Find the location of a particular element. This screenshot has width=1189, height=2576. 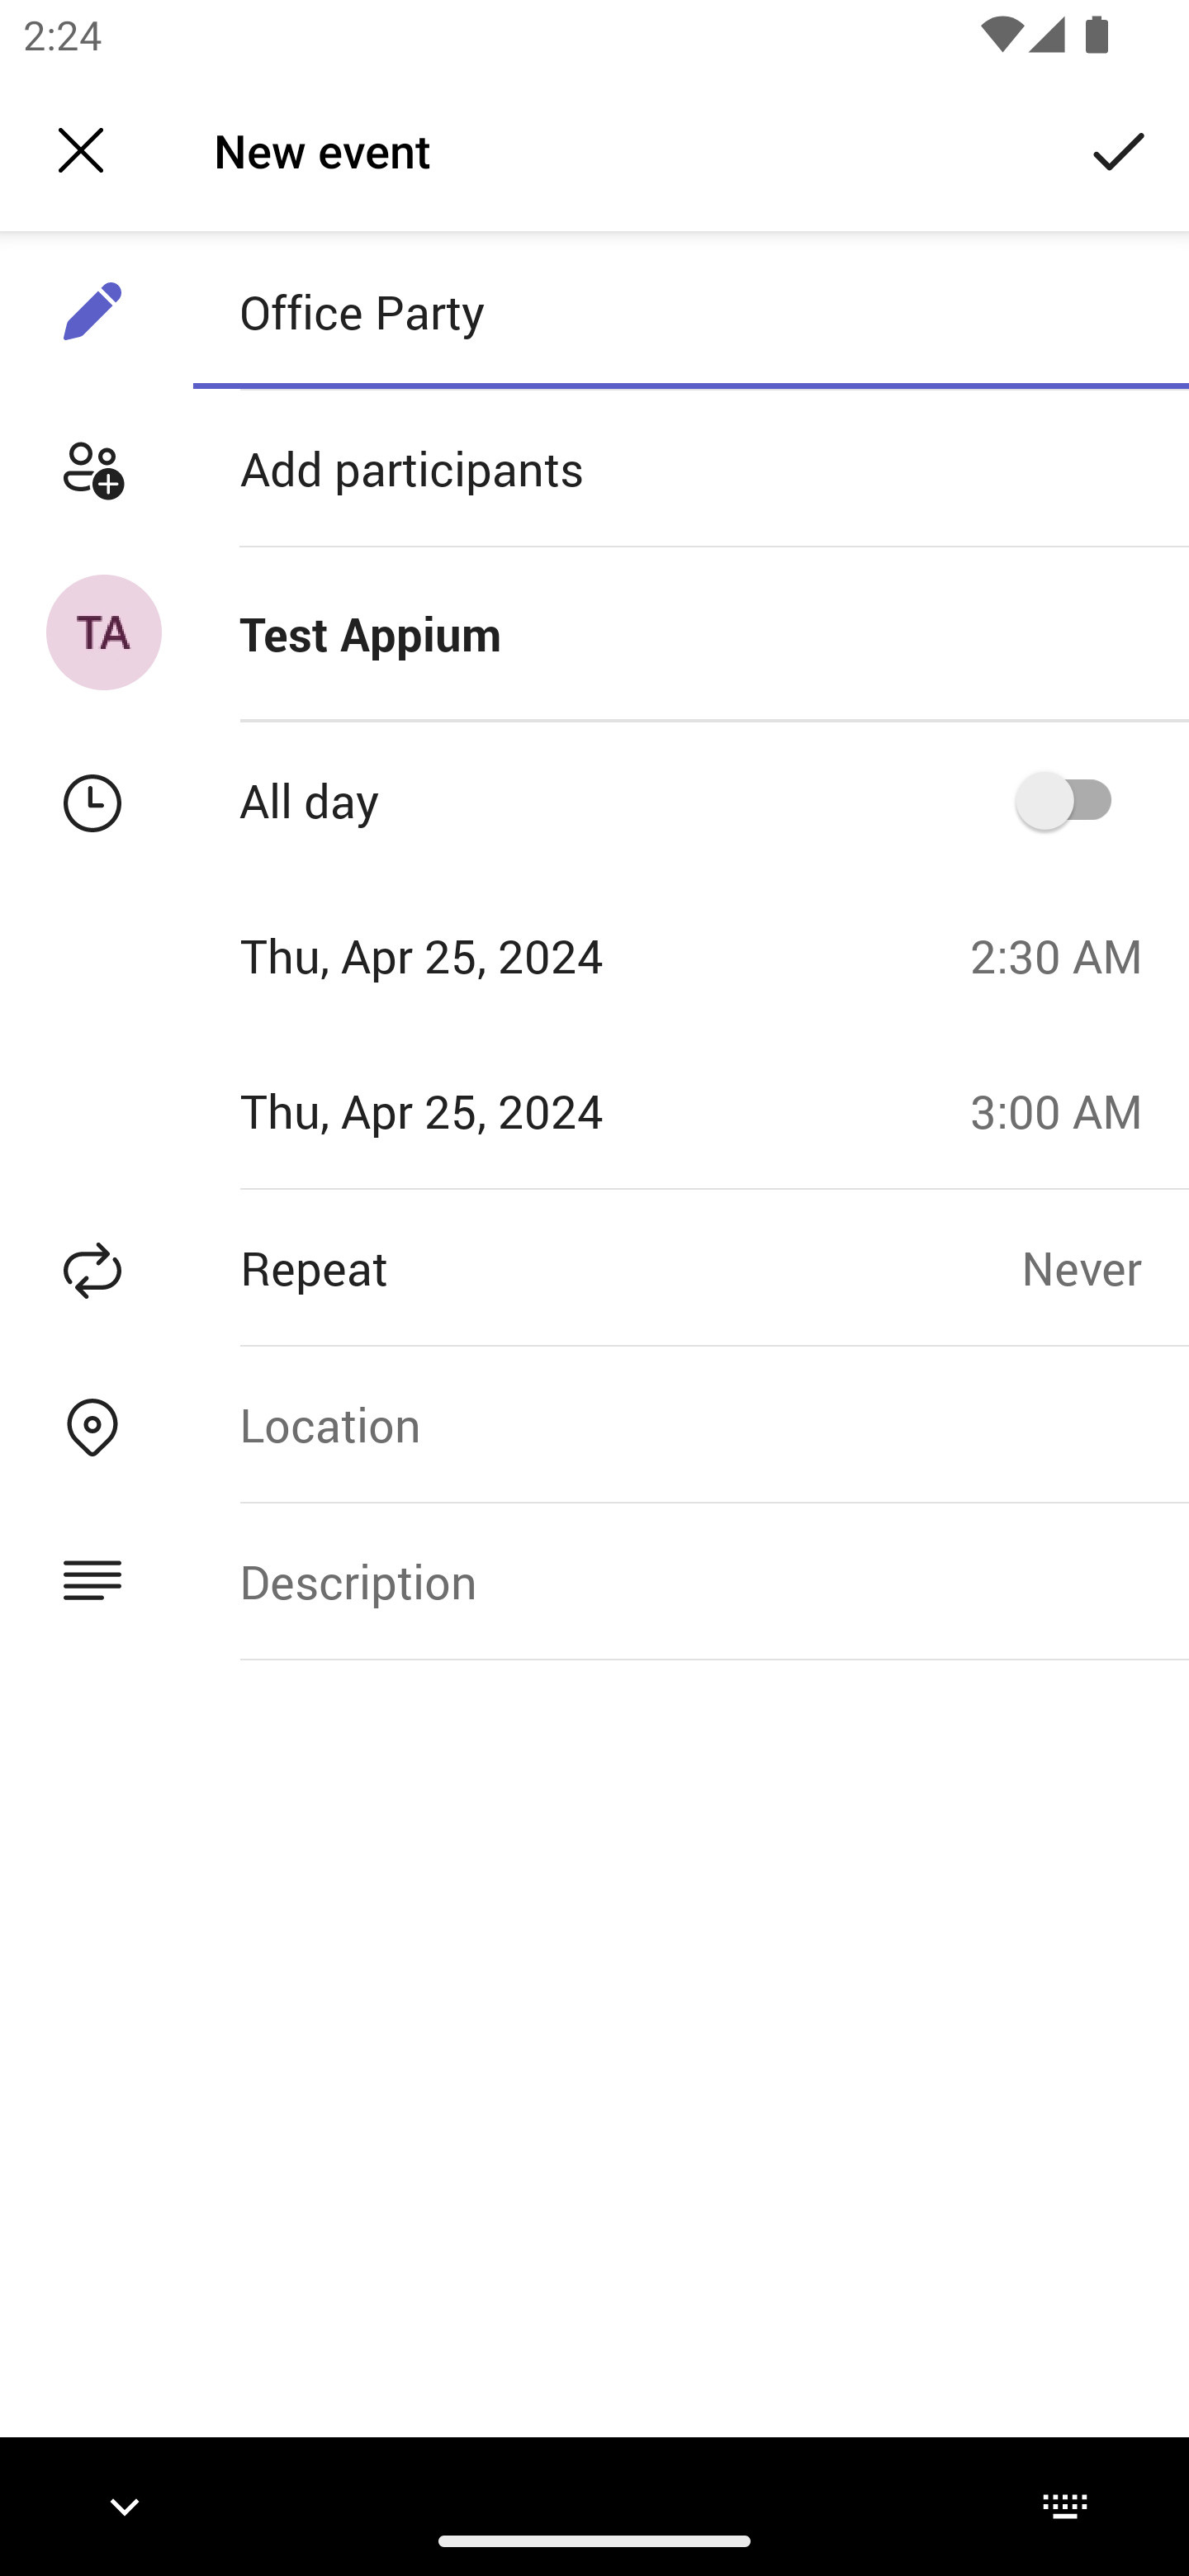

Office Party is located at coordinates (690, 311).